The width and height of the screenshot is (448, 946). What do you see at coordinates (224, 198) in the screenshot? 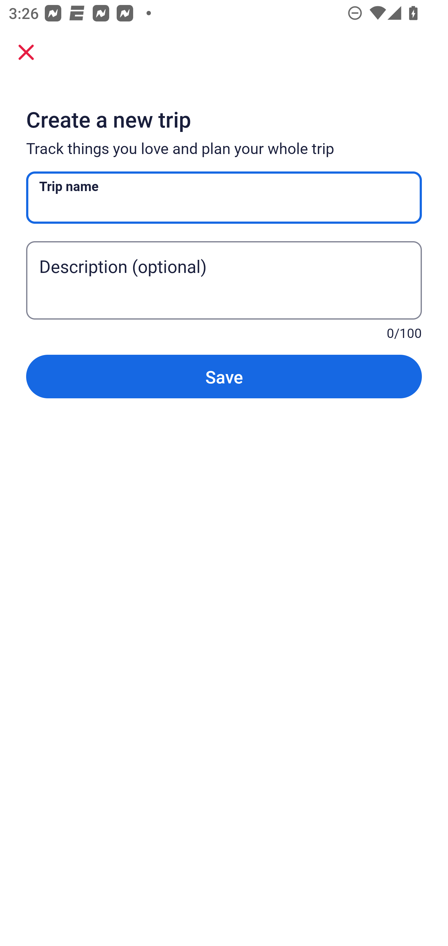
I see `Trip name` at bounding box center [224, 198].